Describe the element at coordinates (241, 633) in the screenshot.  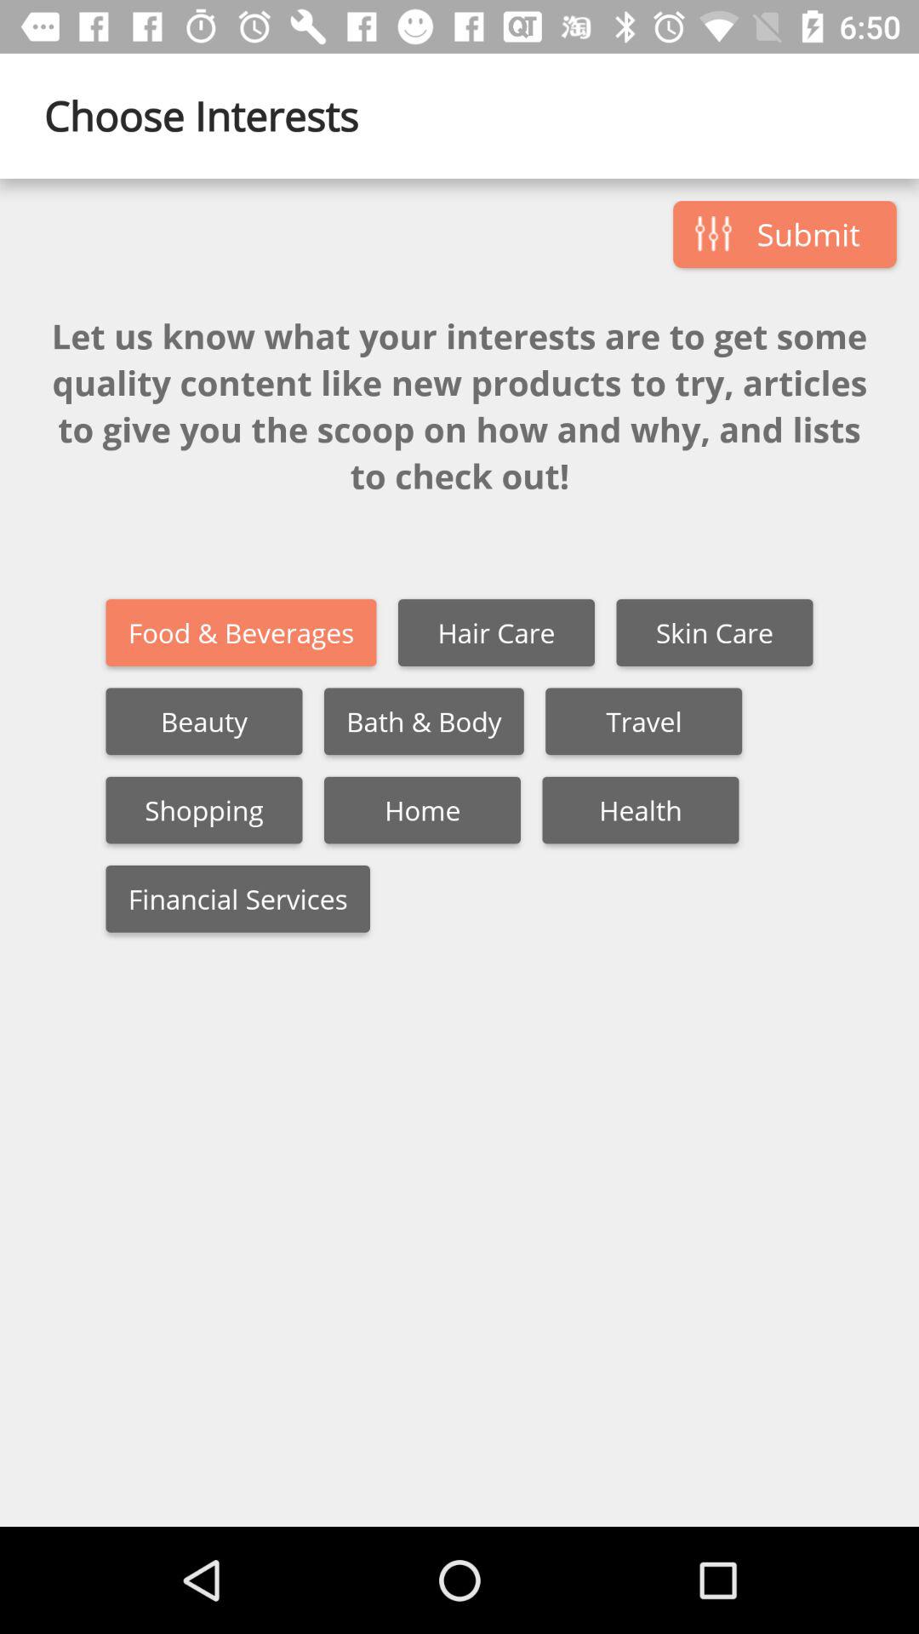
I see `turn on icon above beauty icon` at that location.